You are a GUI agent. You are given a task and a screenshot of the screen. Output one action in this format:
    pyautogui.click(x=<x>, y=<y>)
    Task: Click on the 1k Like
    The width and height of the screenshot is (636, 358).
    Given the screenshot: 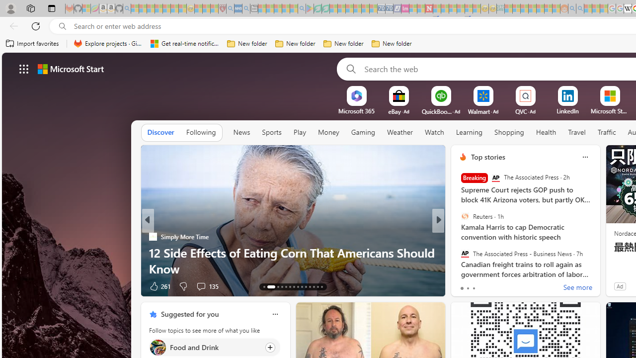 What is the action you would take?
    pyautogui.click(x=158, y=285)
    